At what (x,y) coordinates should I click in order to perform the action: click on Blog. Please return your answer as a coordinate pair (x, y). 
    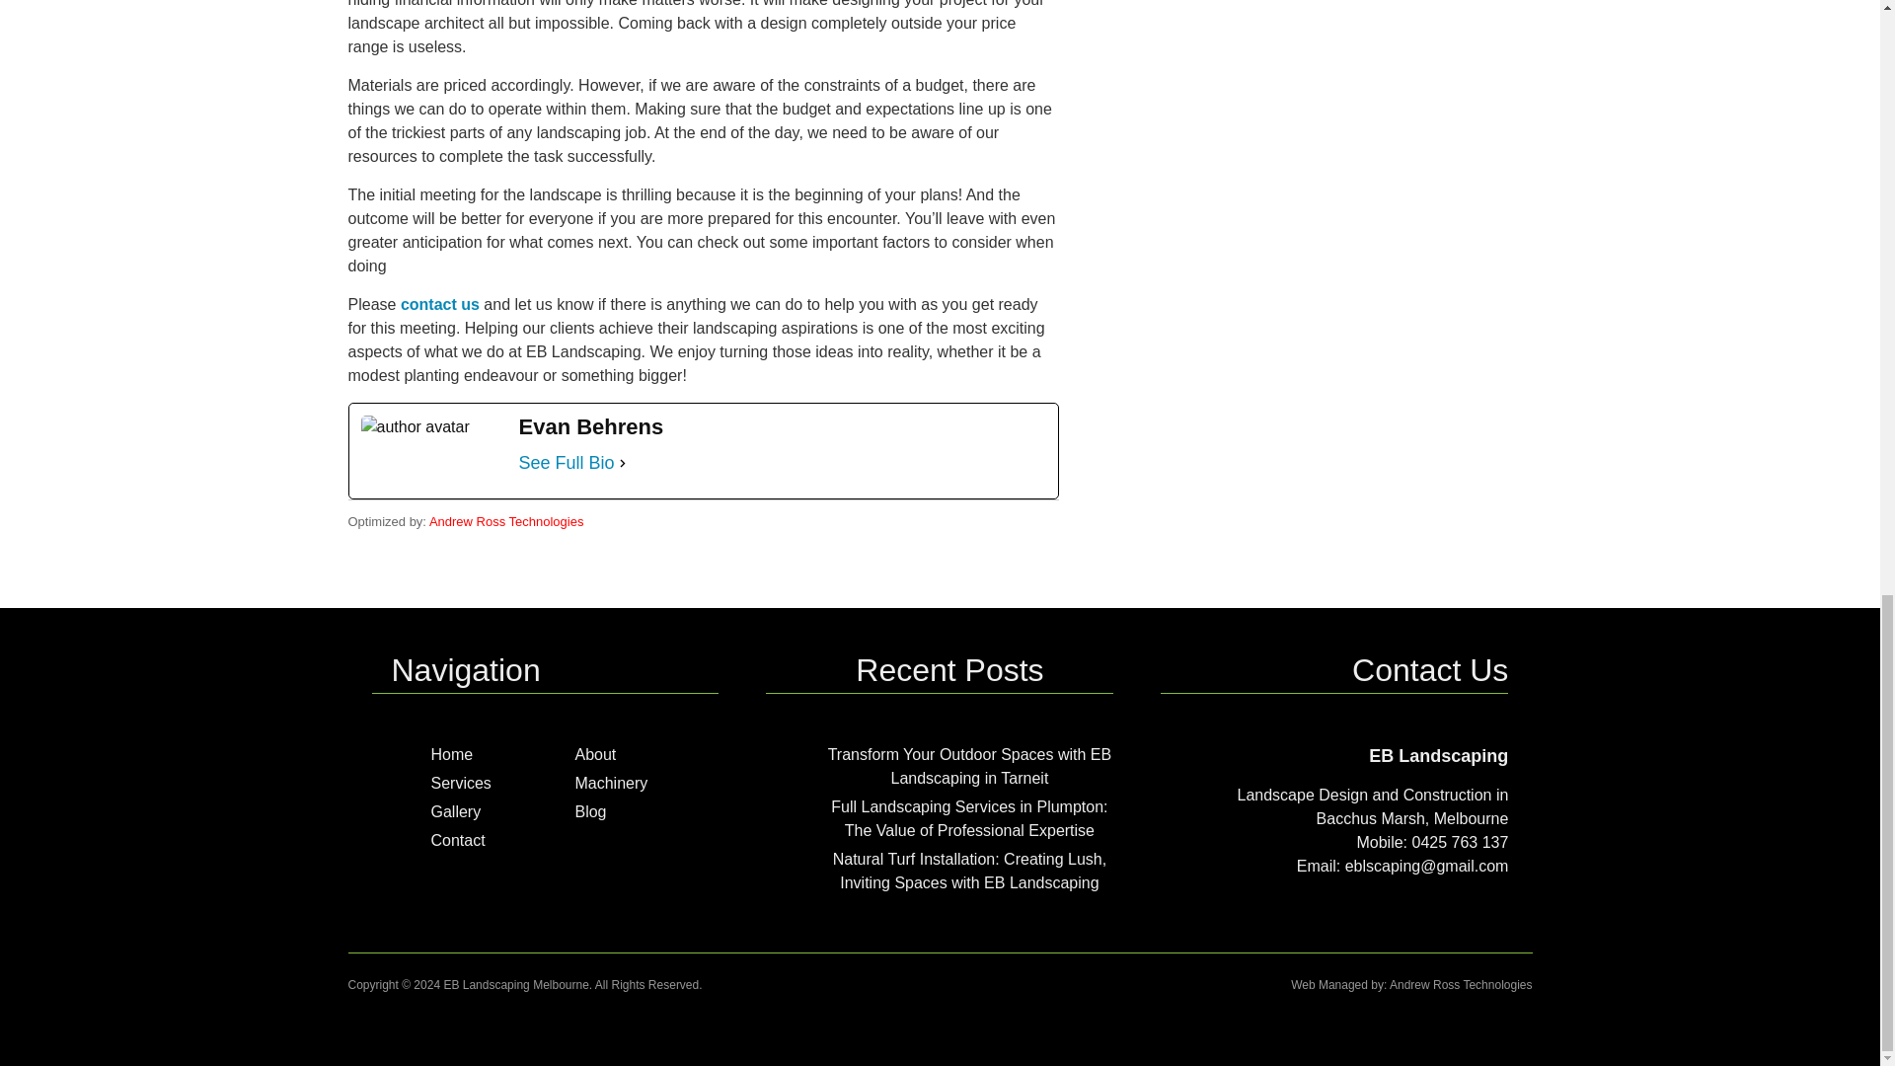
    Looking at the image, I should click on (590, 811).